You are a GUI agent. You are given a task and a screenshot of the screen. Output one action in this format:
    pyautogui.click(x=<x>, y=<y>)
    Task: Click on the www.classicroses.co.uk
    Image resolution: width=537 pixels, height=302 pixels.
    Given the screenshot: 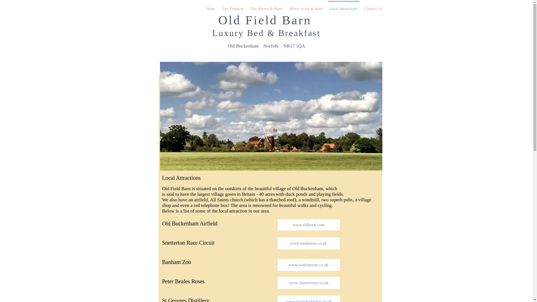 What is the action you would take?
    pyautogui.click(x=308, y=283)
    